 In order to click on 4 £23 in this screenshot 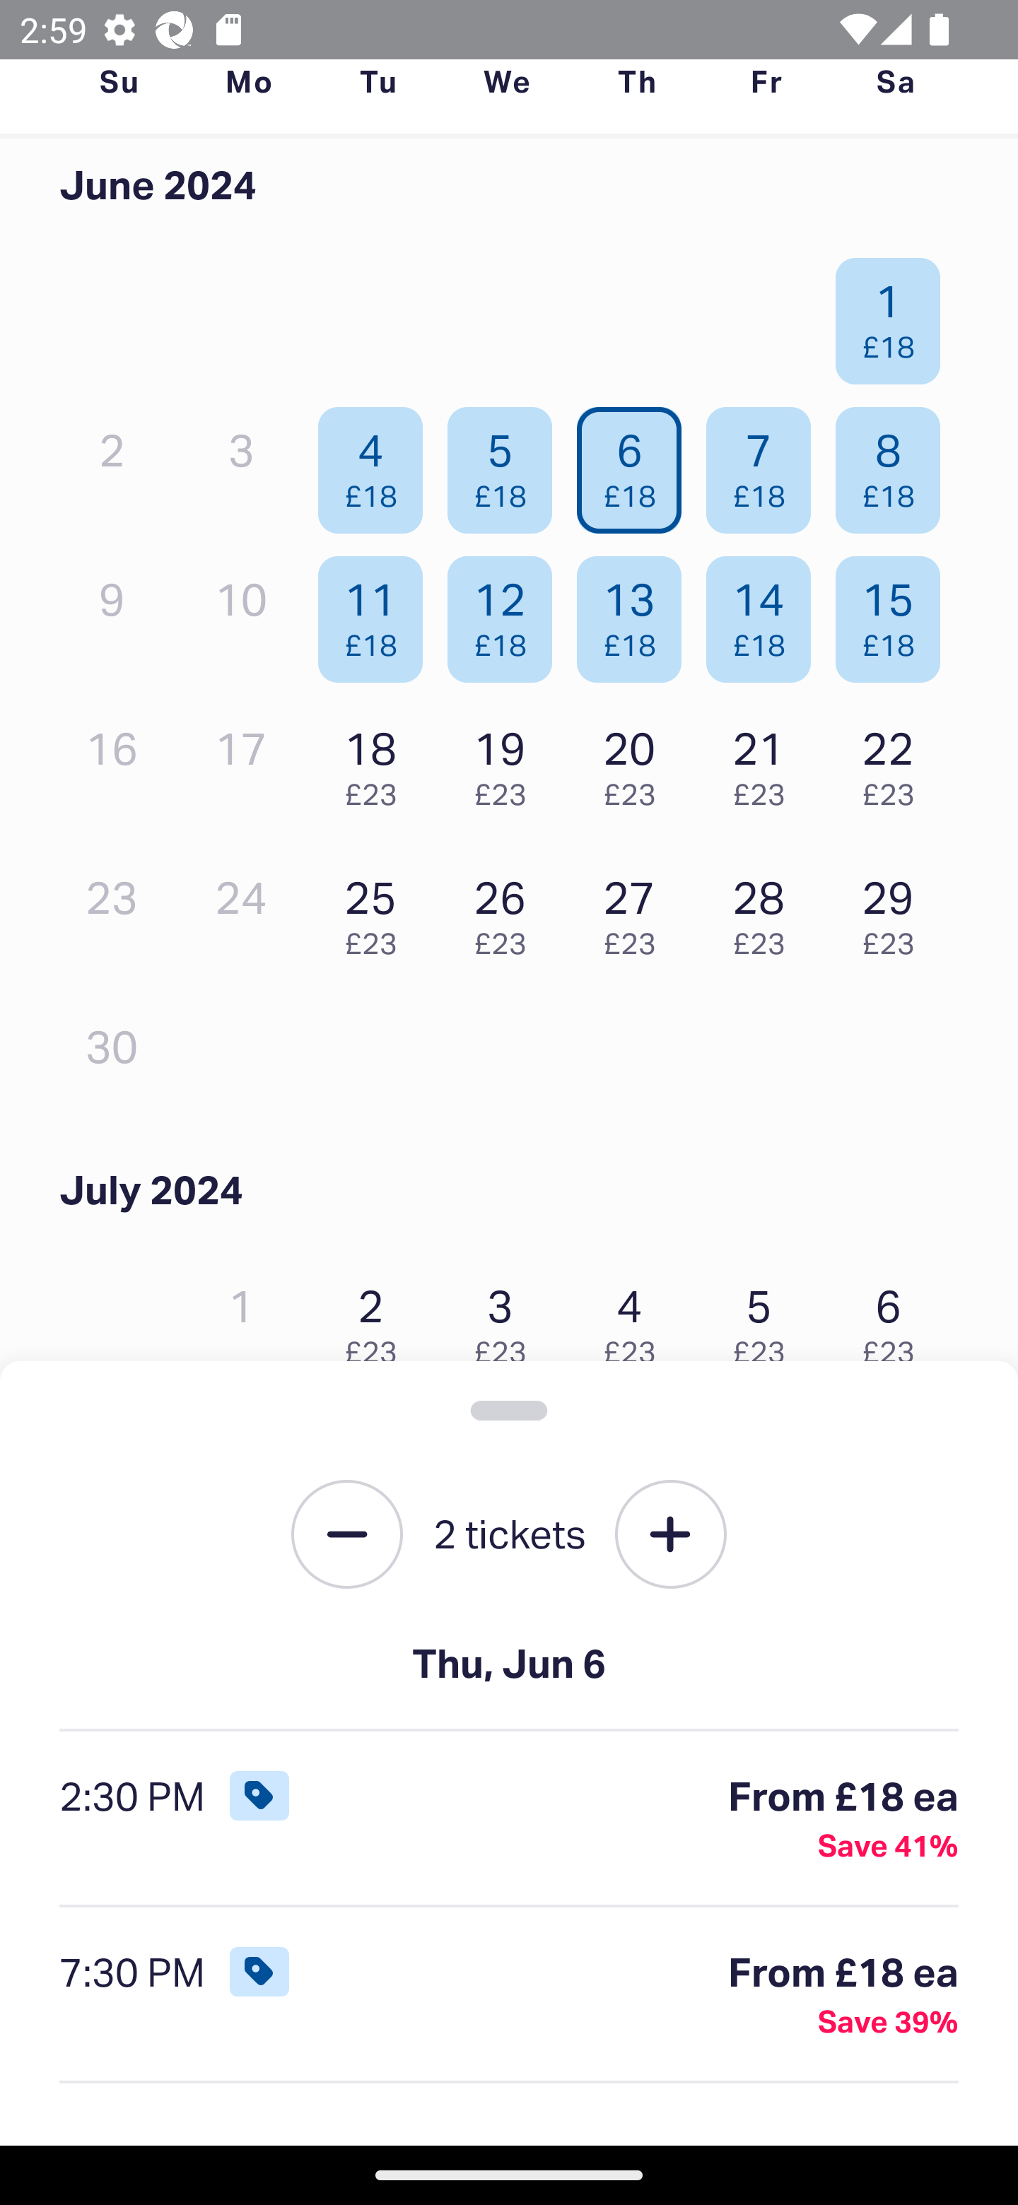, I will do `click(636, 1319)`.